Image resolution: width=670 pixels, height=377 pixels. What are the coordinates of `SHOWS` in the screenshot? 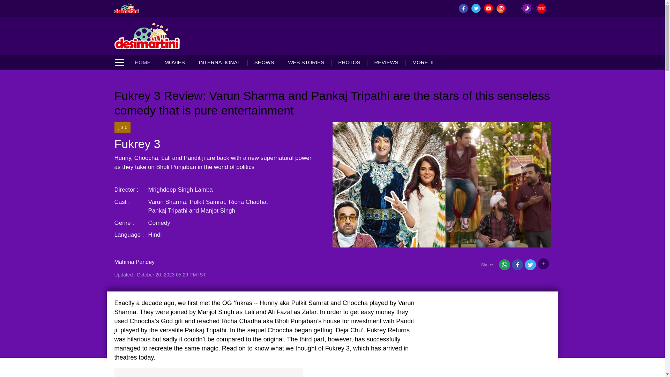 It's located at (264, 62).